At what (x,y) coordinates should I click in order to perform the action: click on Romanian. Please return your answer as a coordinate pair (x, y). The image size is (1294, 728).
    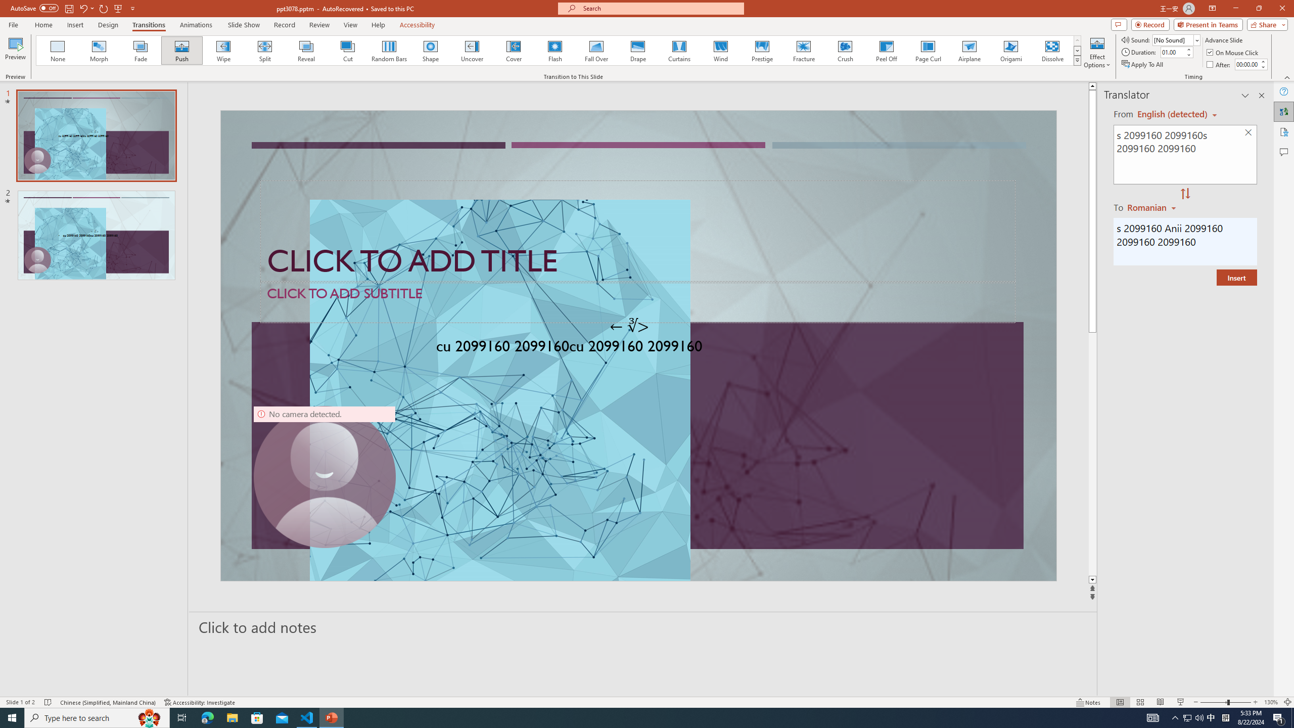
    Looking at the image, I should click on (1152, 207).